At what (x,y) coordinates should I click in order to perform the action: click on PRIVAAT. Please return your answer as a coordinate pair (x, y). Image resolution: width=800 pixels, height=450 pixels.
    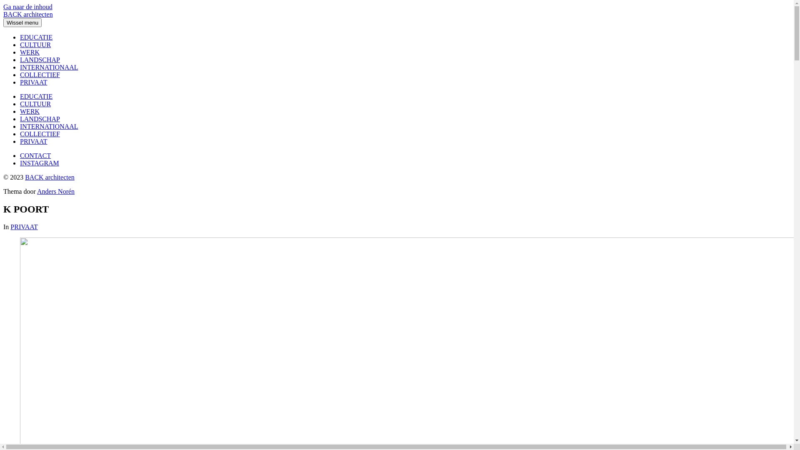
    Looking at the image, I should click on (24, 227).